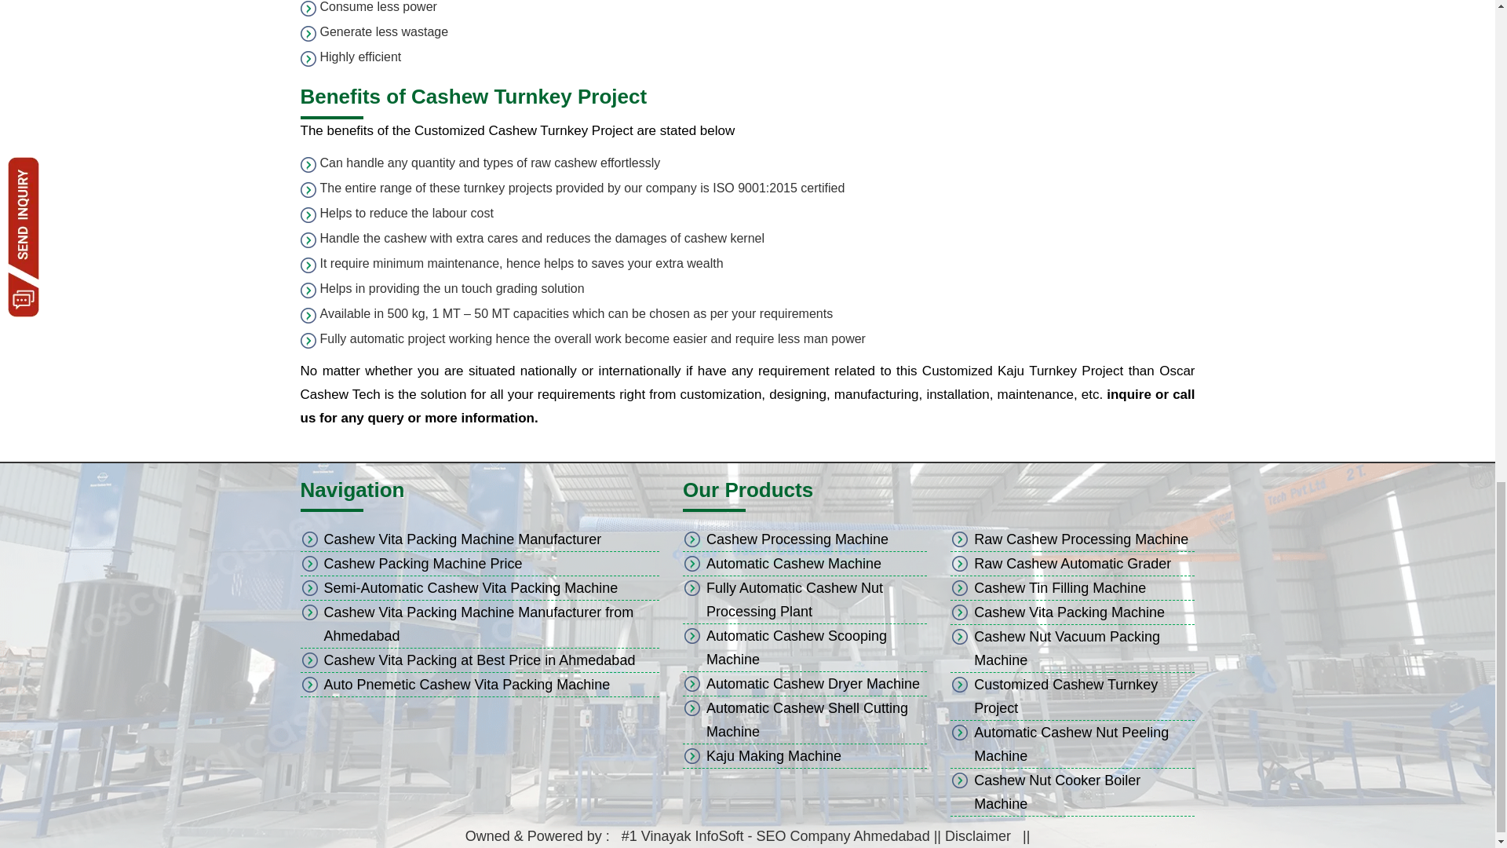 The height and width of the screenshot is (848, 1507). Describe the element at coordinates (1056, 791) in the screenshot. I see `Cashew Nut Cooker Boiler Machine` at that location.